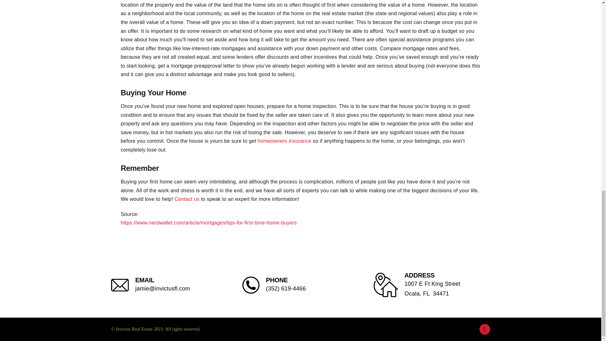 The height and width of the screenshot is (341, 606). What do you see at coordinates (284, 141) in the screenshot?
I see `Contact us` at bounding box center [284, 141].